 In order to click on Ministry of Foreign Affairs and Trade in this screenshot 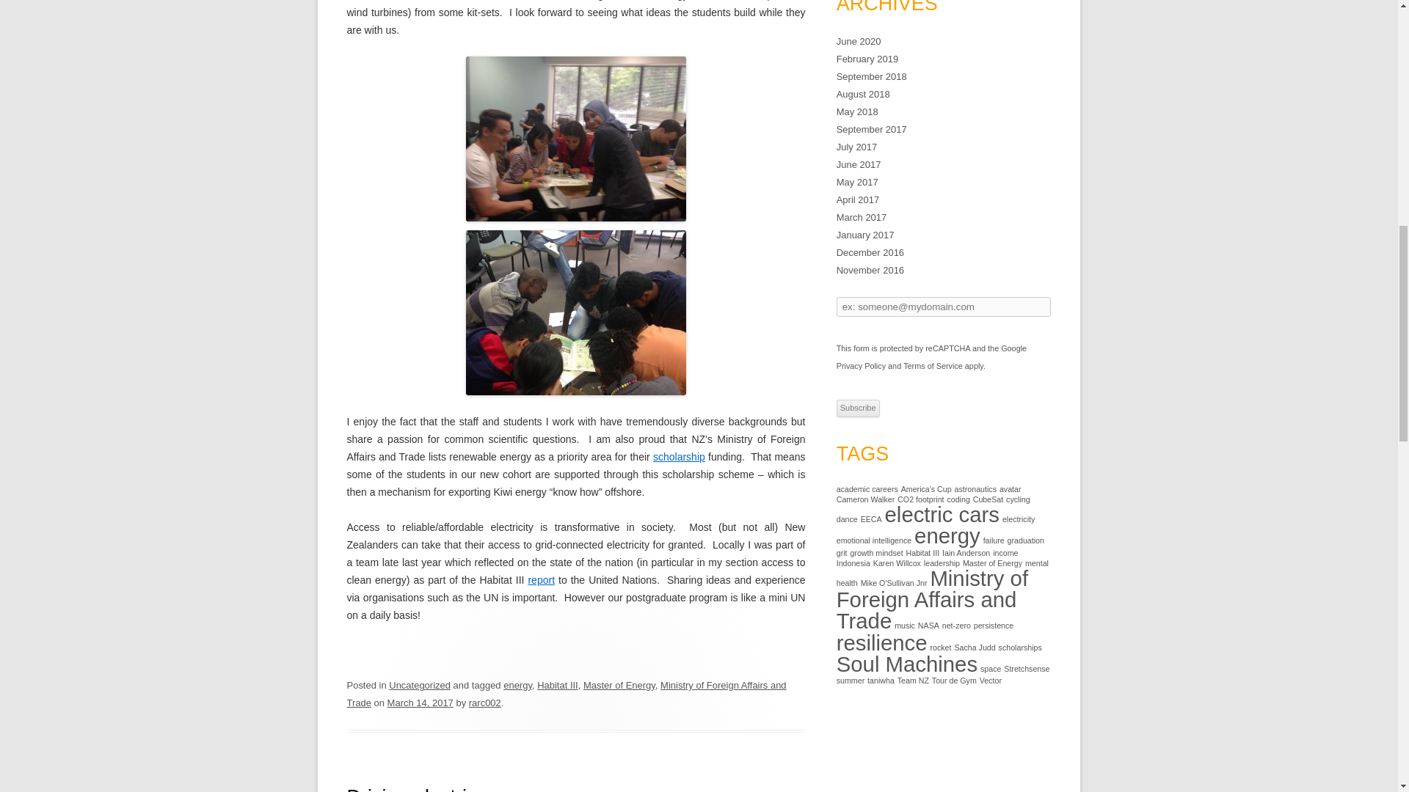, I will do `click(567, 694)`.